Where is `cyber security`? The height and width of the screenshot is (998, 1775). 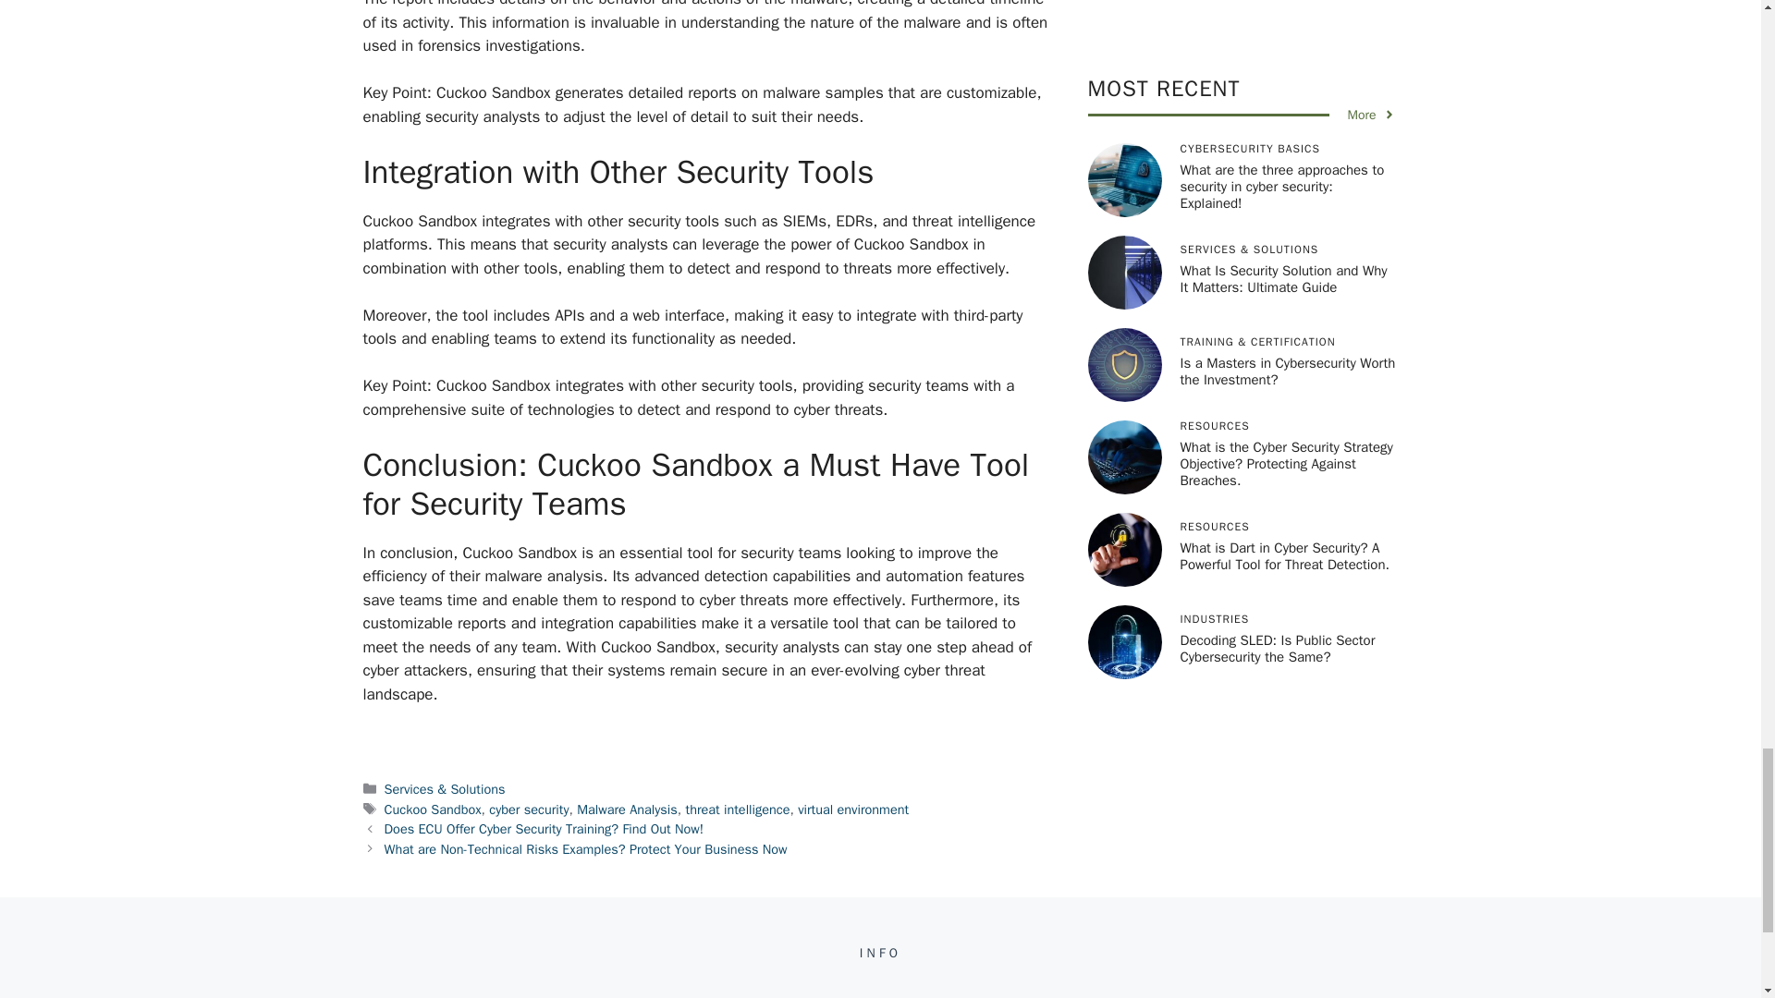 cyber security is located at coordinates (529, 809).